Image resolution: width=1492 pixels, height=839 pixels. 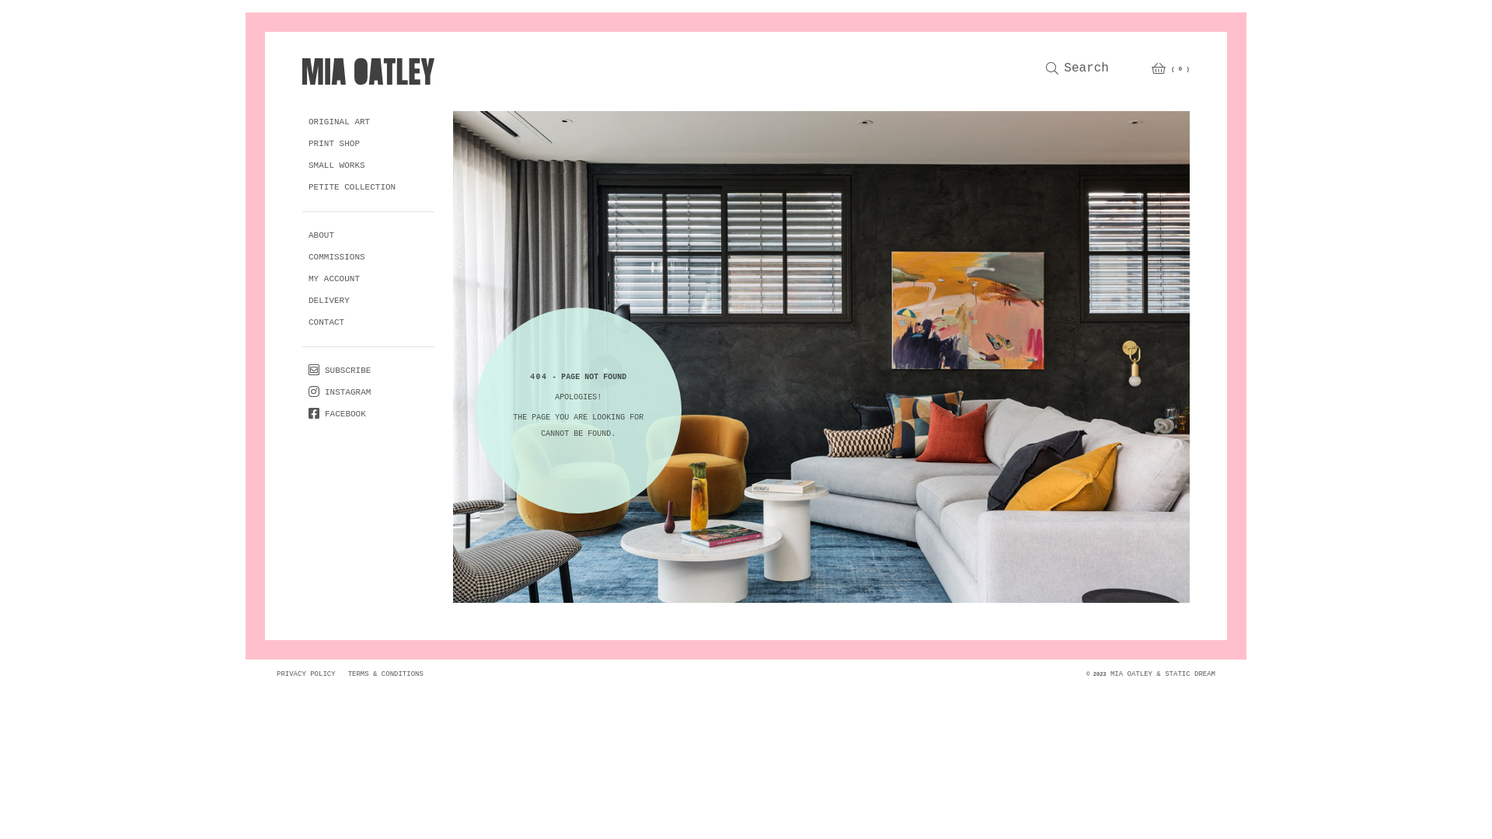 I want to click on Print Shop, so click(x=334, y=144).